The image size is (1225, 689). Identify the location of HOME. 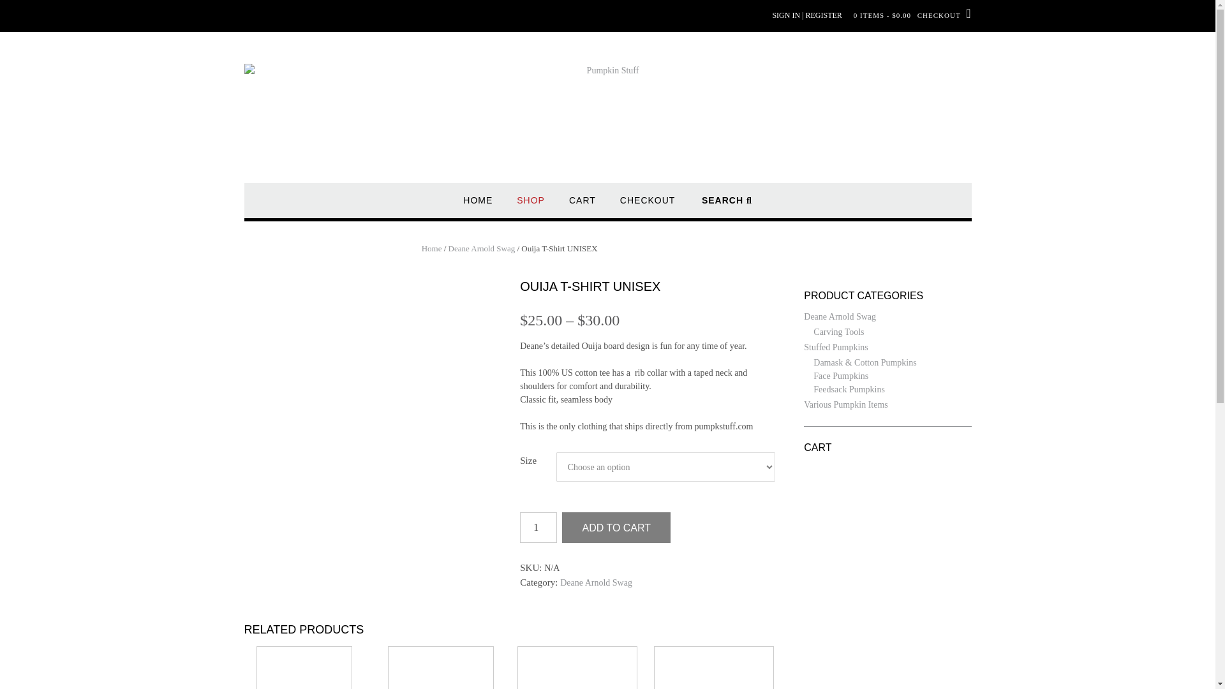
(477, 206).